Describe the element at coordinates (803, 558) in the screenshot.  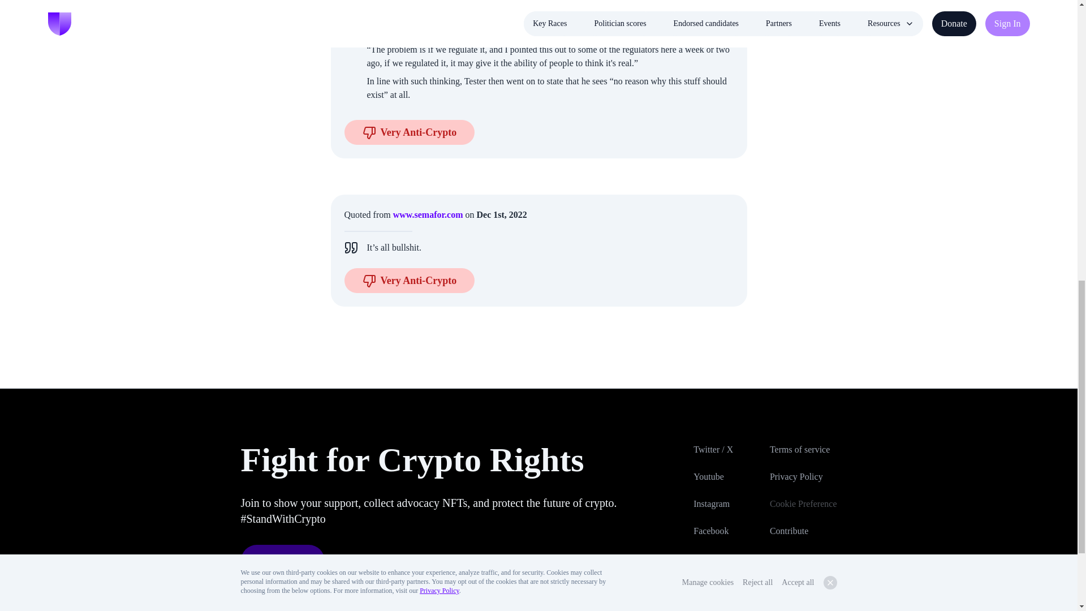
I see `Questionnaire` at that location.